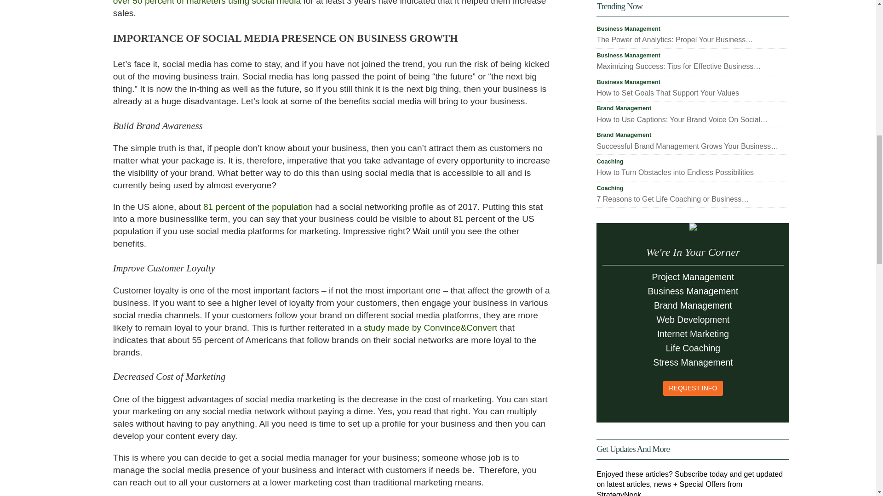 Image resolution: width=883 pixels, height=496 pixels. I want to click on Business Management, so click(628, 29).